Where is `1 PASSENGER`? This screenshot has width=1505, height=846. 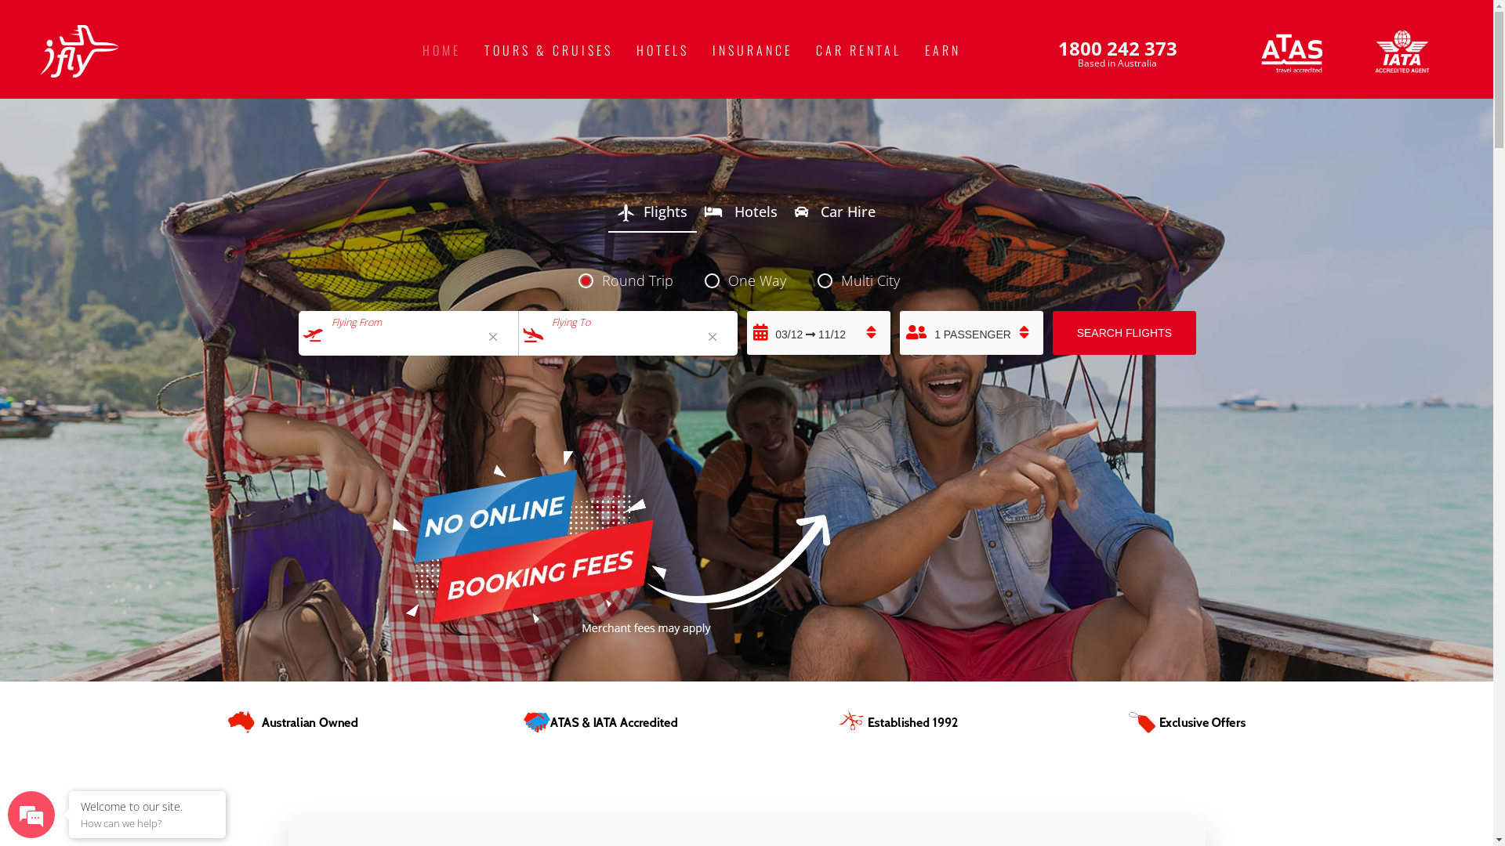
1 PASSENGER is located at coordinates (972, 333).